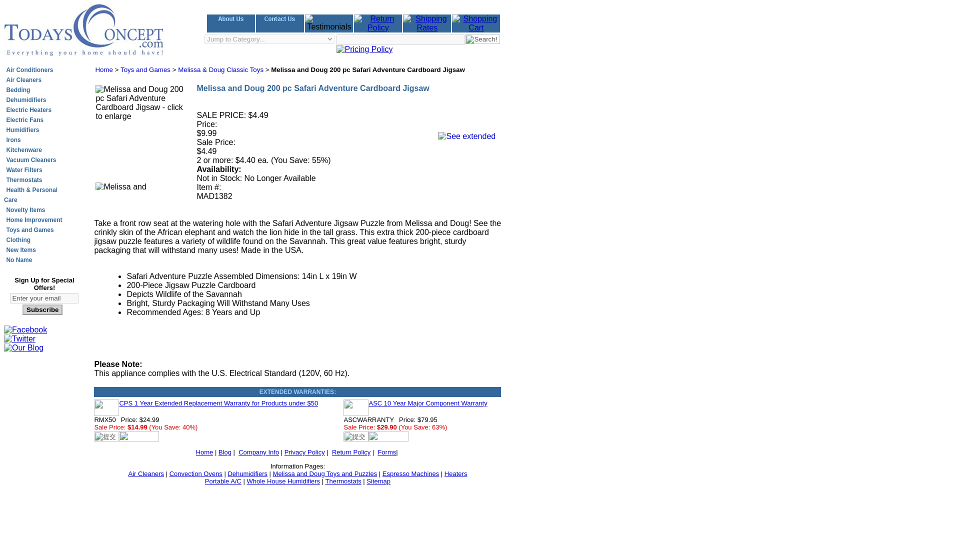 This screenshot has height=540, width=960. Describe the element at coordinates (427, 403) in the screenshot. I see `ASC 10 Year Major Component Warranty` at that location.